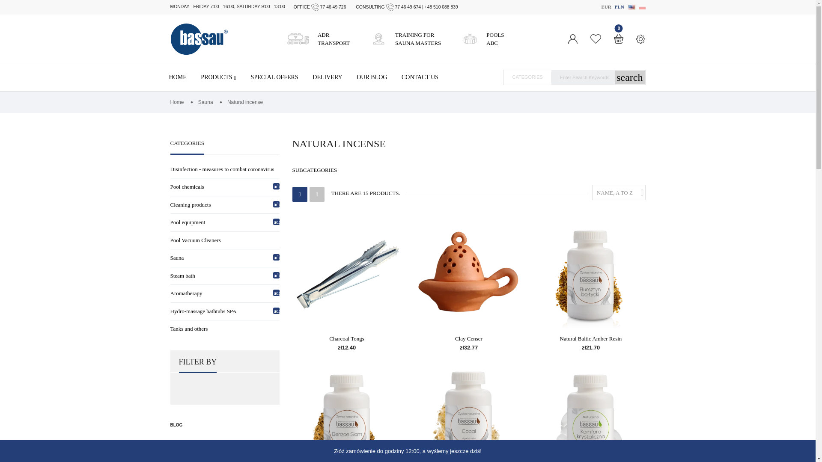  What do you see at coordinates (619, 7) in the screenshot?
I see `EUR` at bounding box center [619, 7].